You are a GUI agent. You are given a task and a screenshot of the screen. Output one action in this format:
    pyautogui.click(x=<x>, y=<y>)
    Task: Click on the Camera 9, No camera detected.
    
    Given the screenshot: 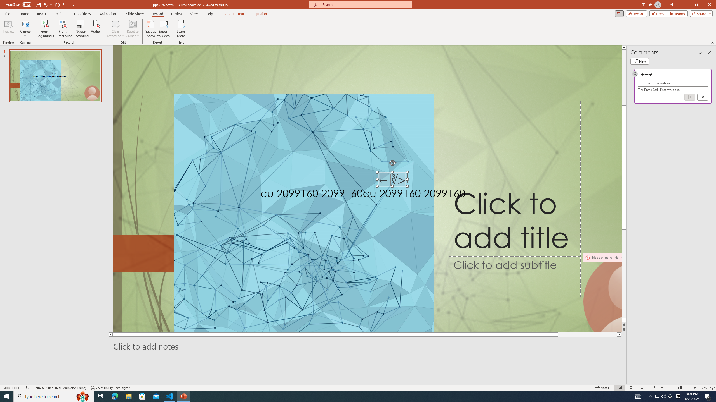 What is the action you would take?
    pyautogui.click(x=602, y=292)
    